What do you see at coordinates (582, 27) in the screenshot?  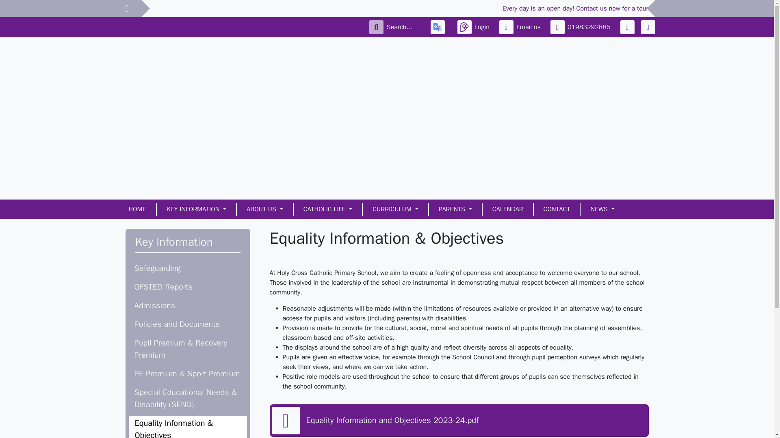 I see `01983292885` at bounding box center [582, 27].